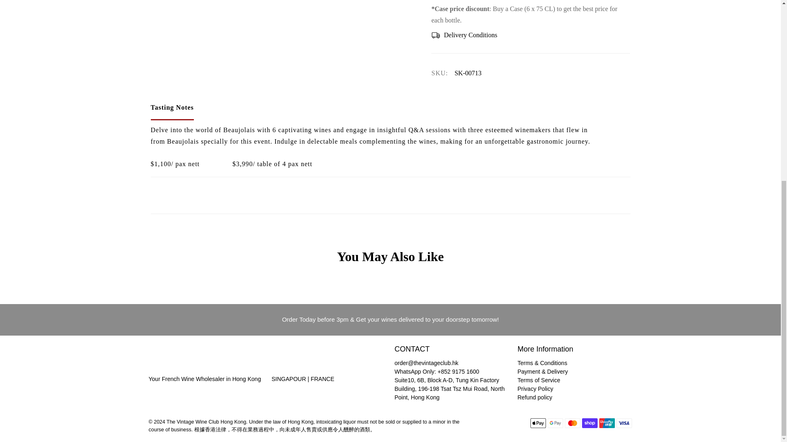 Image resolution: width=787 pixels, height=442 pixels. Describe the element at coordinates (589, 423) in the screenshot. I see `Shop Pay` at that location.